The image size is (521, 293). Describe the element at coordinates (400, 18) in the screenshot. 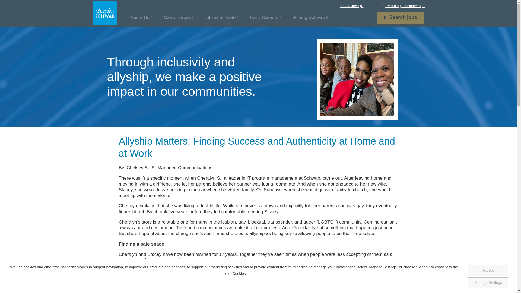

I see `Early Careers` at that location.